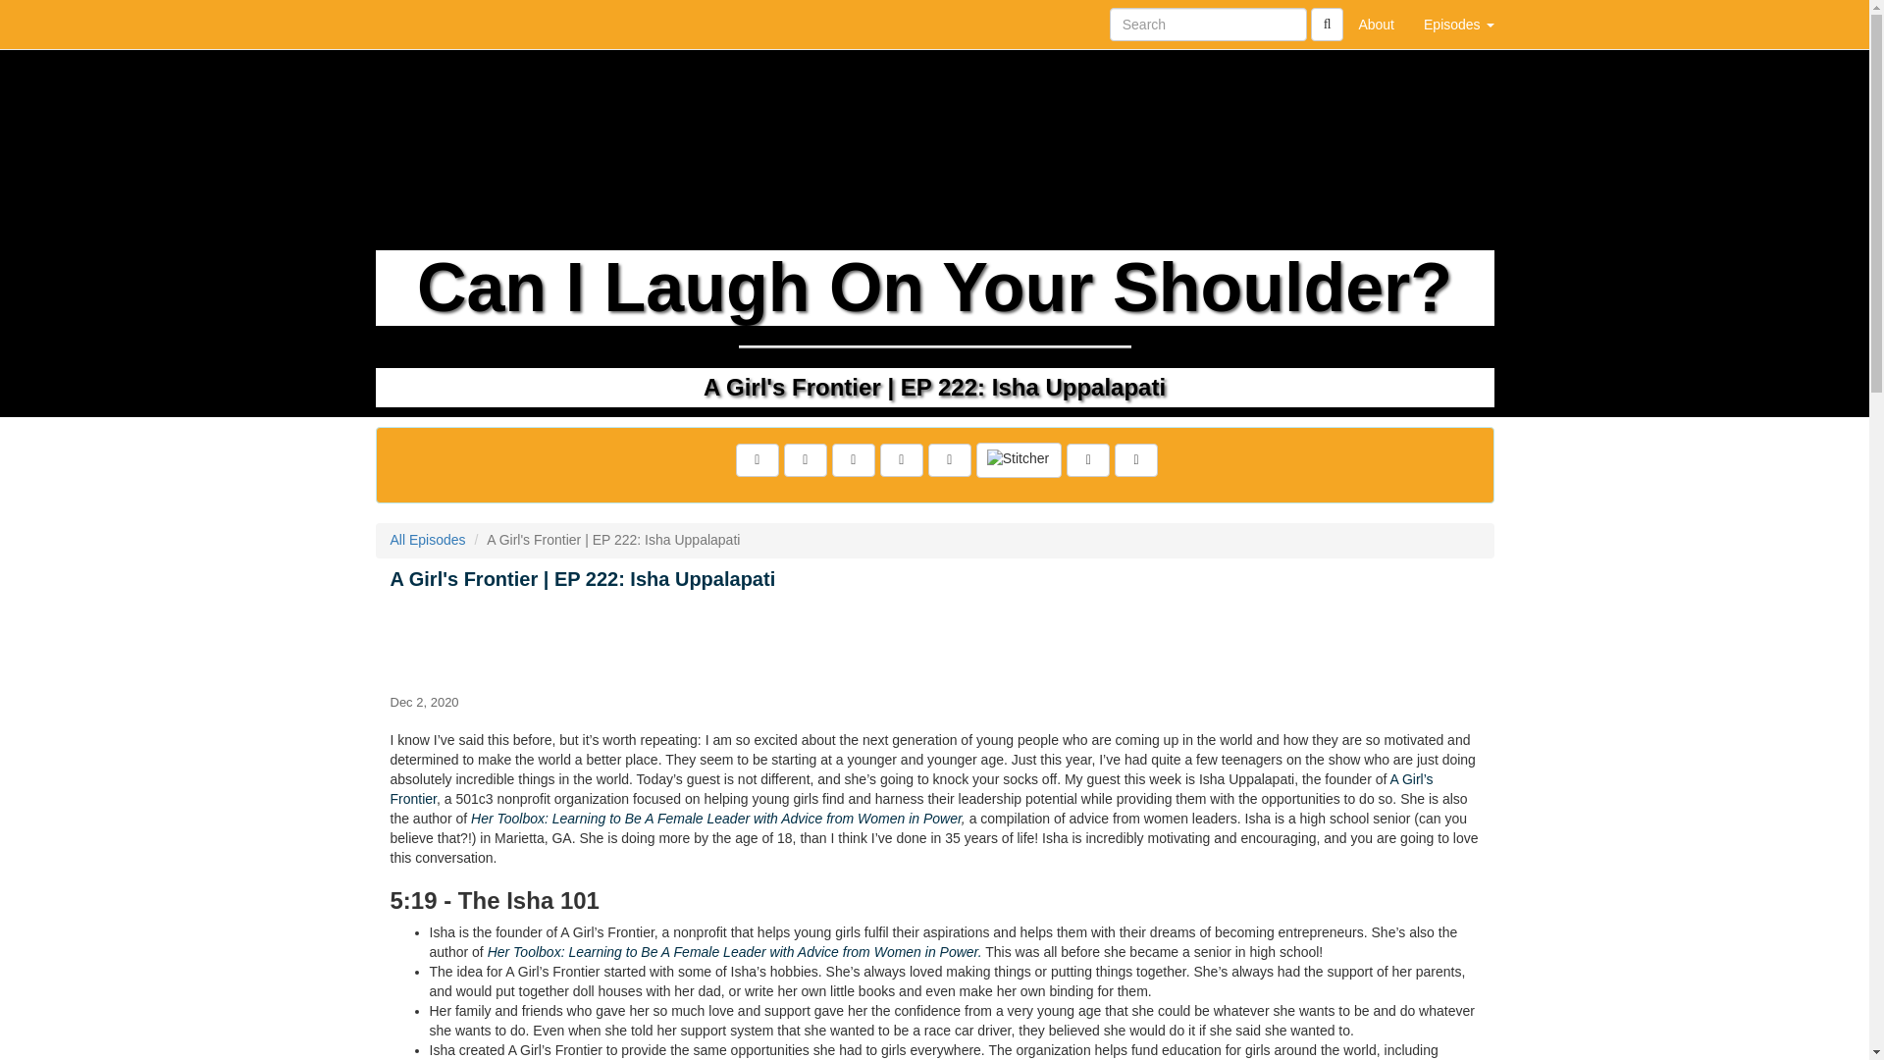 The height and width of the screenshot is (1060, 1884). I want to click on Listen on Spotify, so click(1087, 460).